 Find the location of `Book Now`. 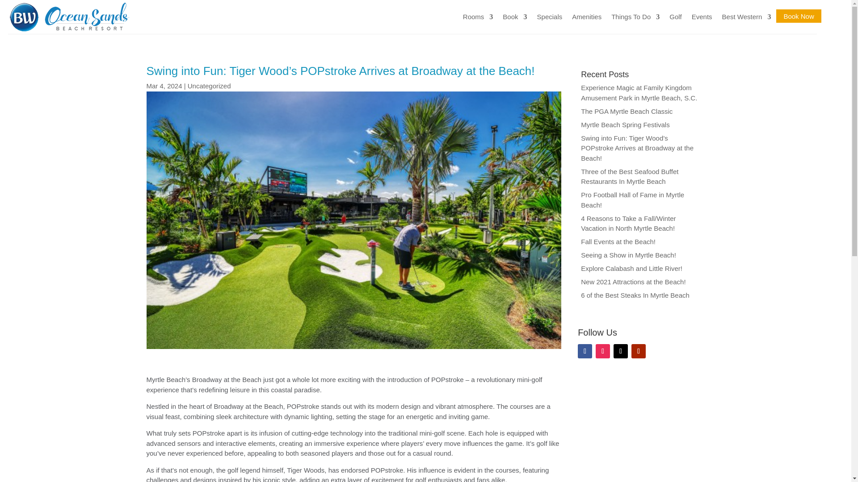

Book Now is located at coordinates (798, 16).